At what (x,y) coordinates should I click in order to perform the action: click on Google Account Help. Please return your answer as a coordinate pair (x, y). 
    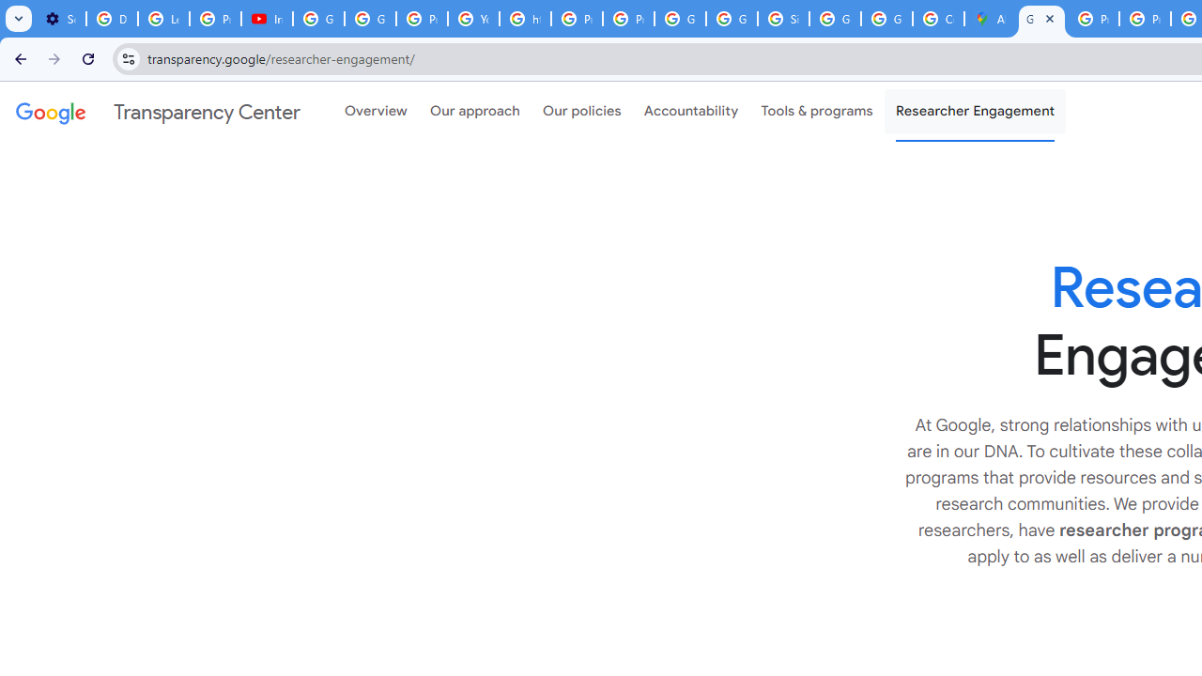
    Looking at the image, I should click on (319, 19).